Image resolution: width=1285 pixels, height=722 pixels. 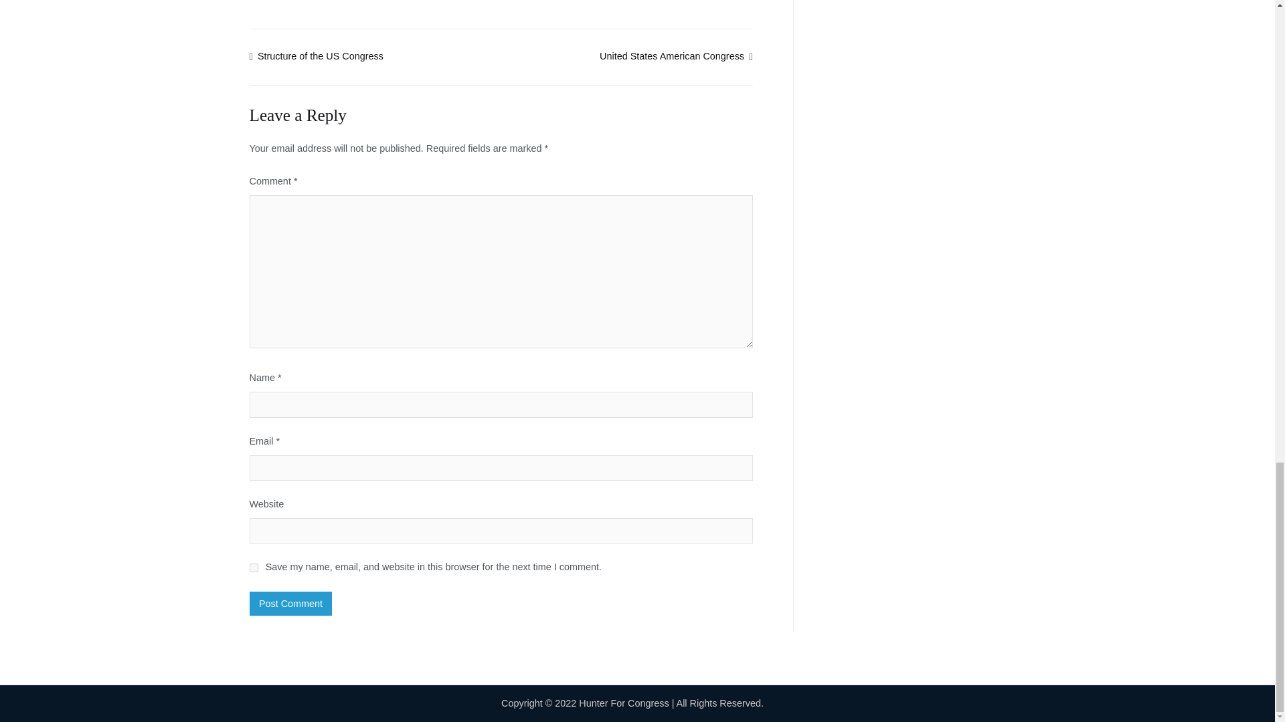 What do you see at coordinates (316, 55) in the screenshot?
I see `Structure of the US Congress` at bounding box center [316, 55].